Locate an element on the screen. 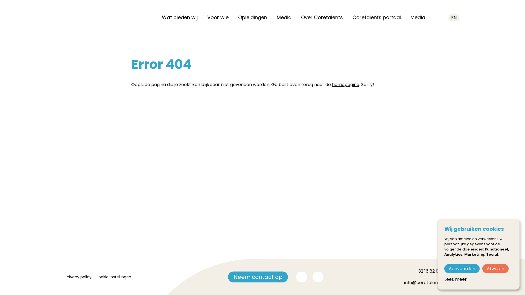 This screenshot has height=295, width=525. info@coretalents.eu is located at coordinates (426, 283).